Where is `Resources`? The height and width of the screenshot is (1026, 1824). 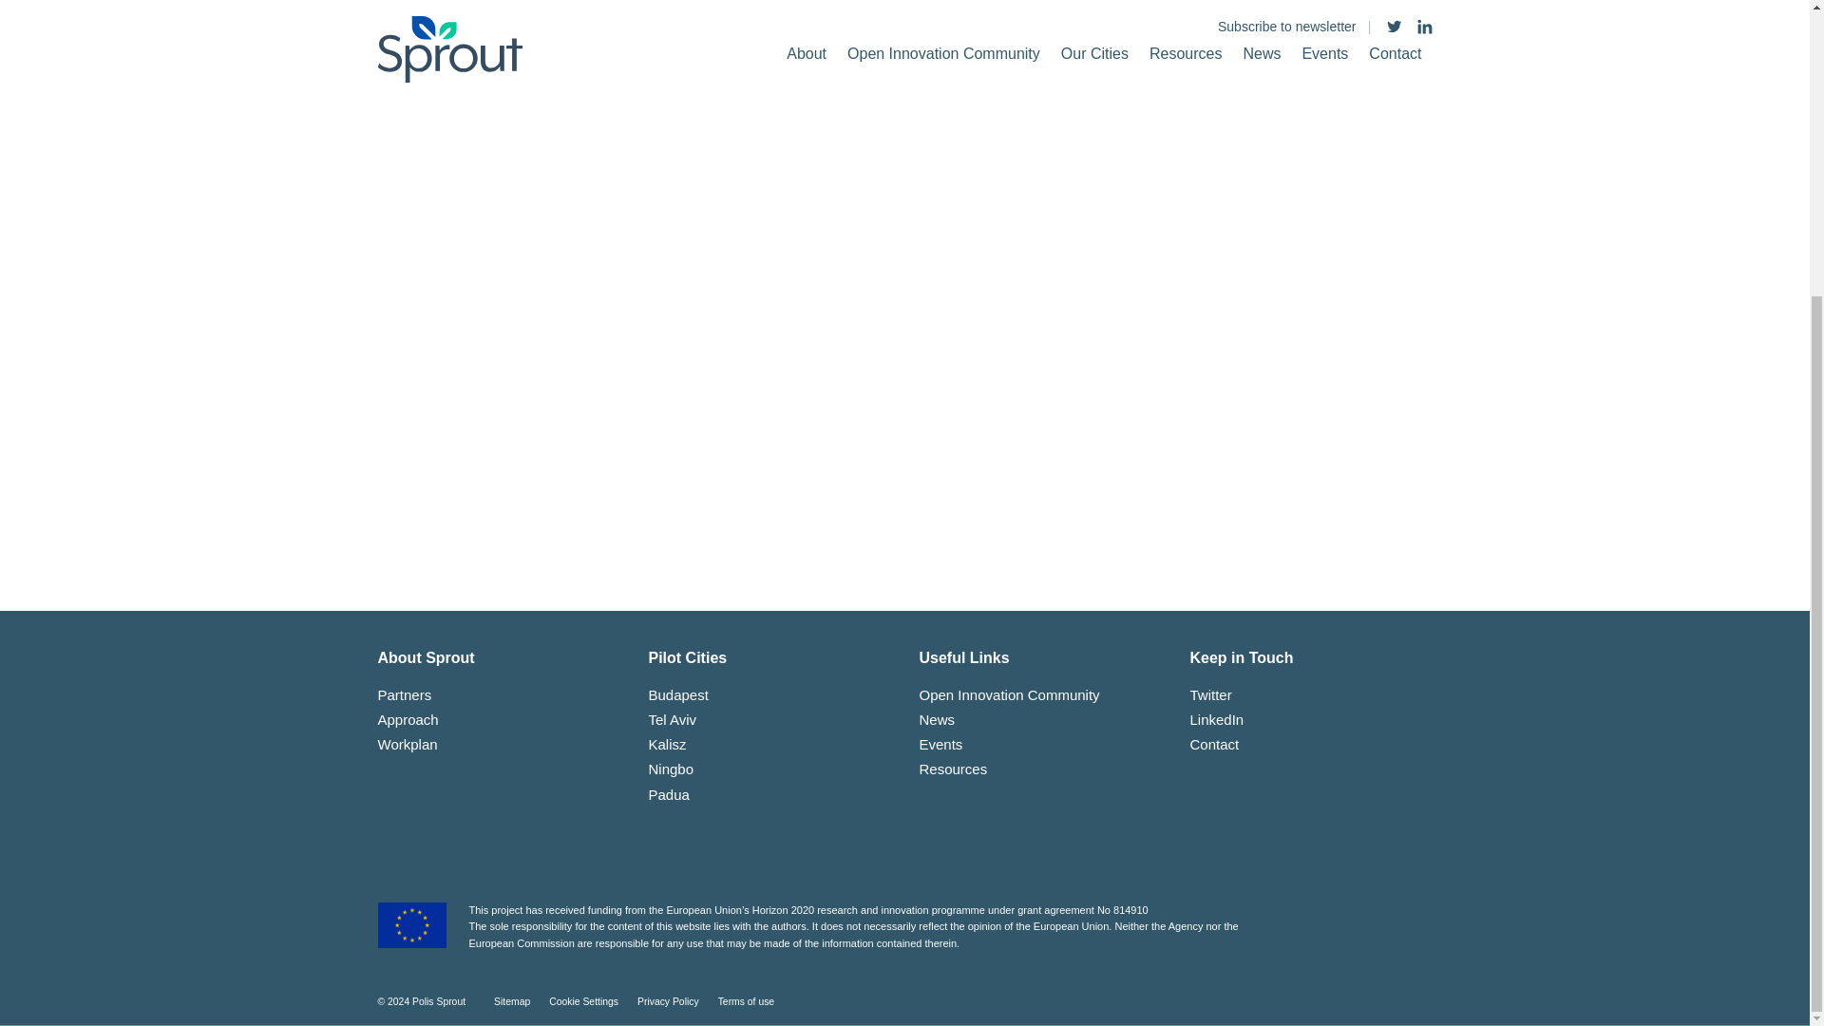 Resources is located at coordinates (954, 769).